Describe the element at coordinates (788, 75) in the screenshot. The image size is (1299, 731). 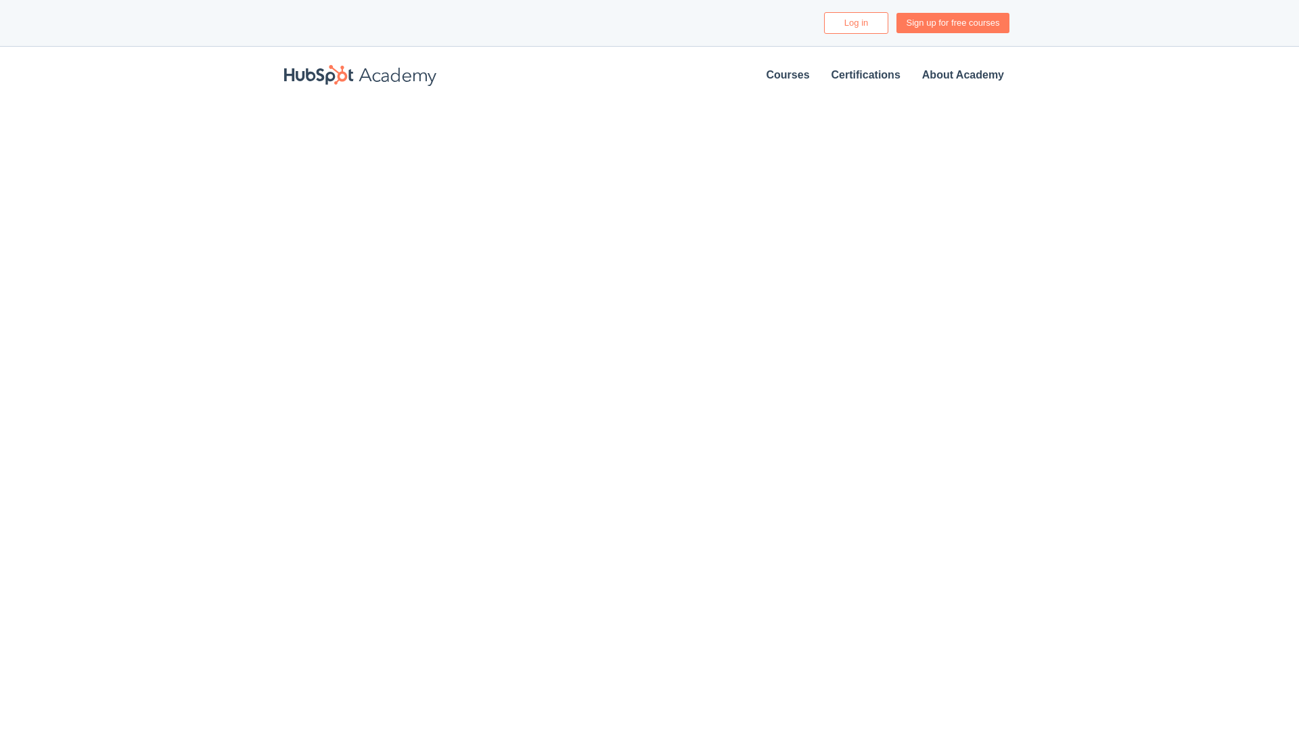
I see `Courses` at that location.